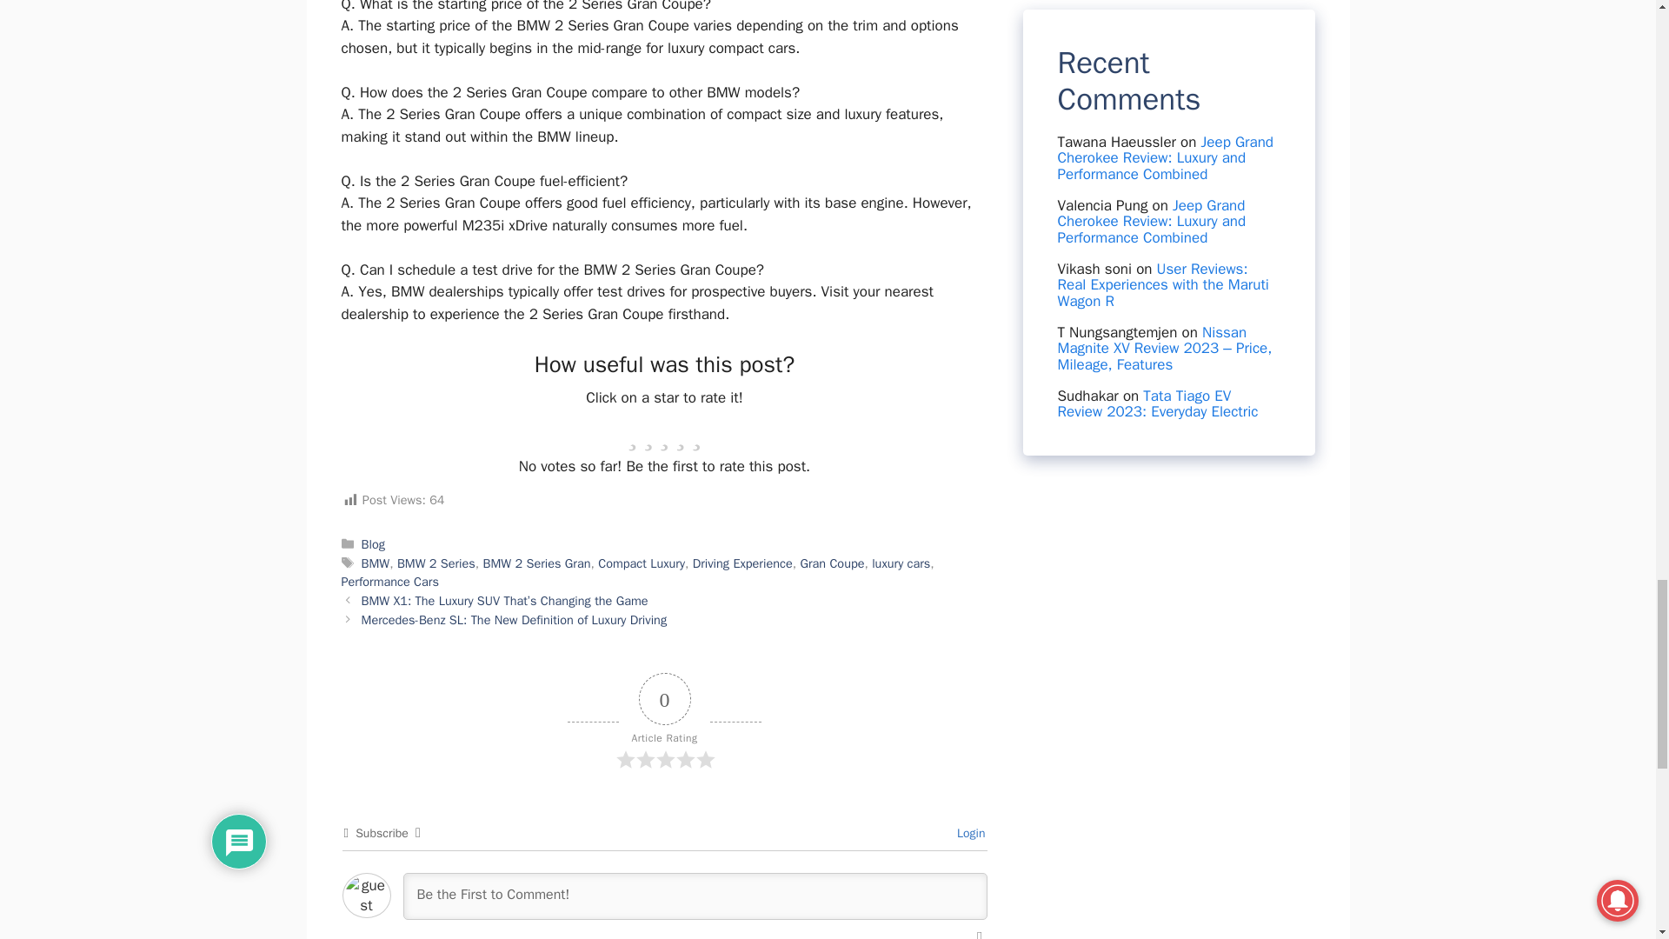  What do you see at coordinates (831, 563) in the screenshot?
I see `Gran Coupe` at bounding box center [831, 563].